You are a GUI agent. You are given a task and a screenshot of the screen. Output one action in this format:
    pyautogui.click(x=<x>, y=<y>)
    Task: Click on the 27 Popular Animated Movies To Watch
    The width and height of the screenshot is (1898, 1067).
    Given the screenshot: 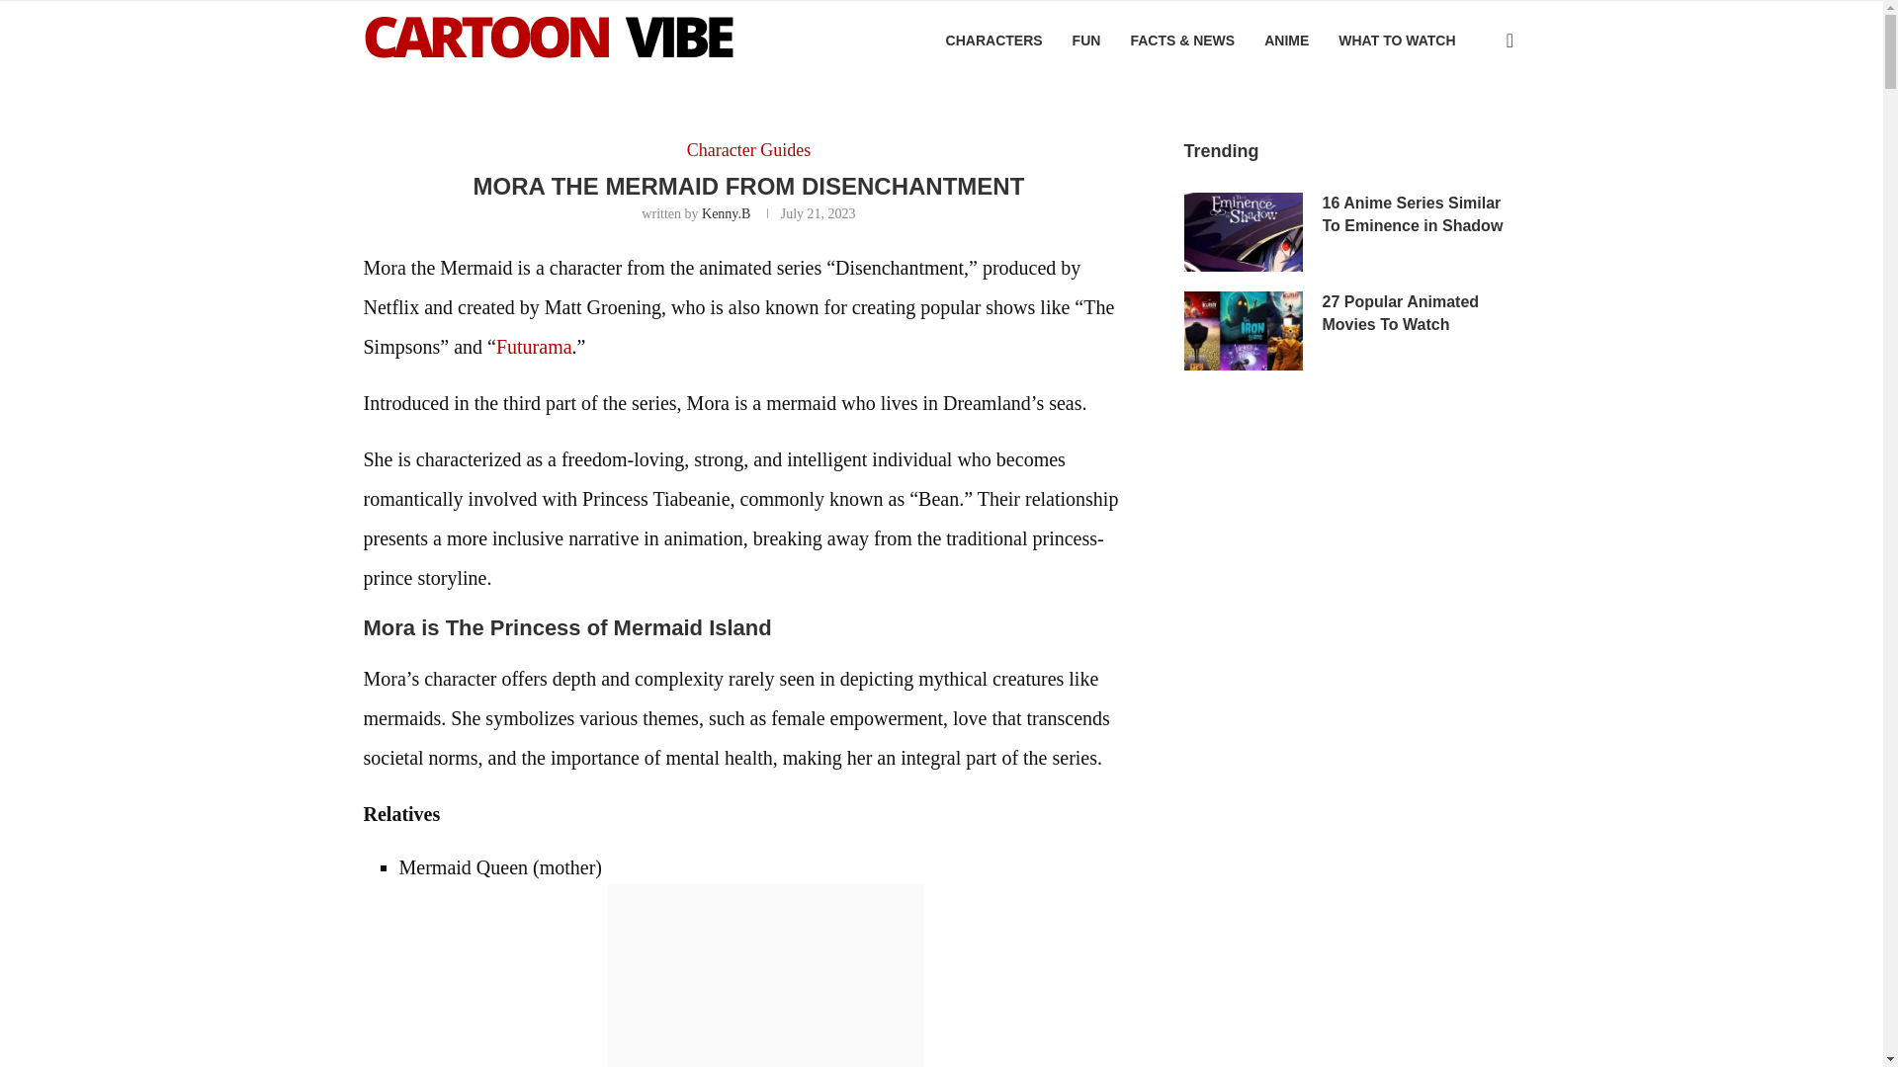 What is the action you would take?
    pyautogui.click(x=1422, y=313)
    